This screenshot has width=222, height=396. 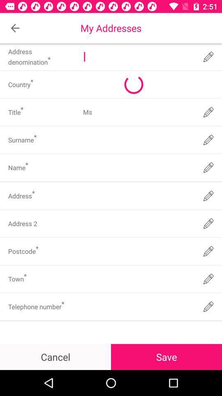 I want to click on address field, so click(x=138, y=196).